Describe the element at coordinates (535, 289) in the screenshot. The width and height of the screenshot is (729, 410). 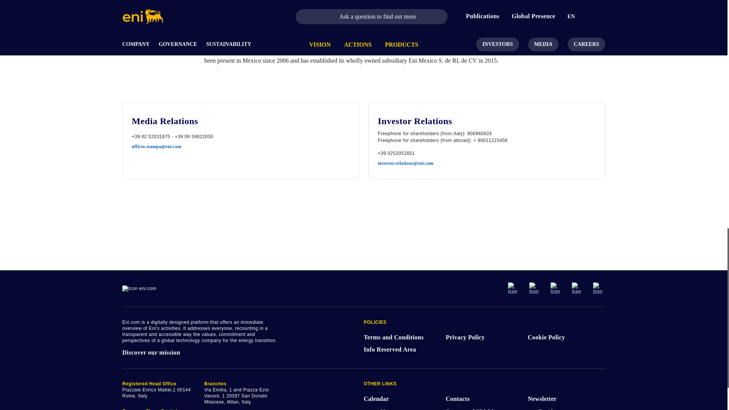
I see `Link ` at that location.